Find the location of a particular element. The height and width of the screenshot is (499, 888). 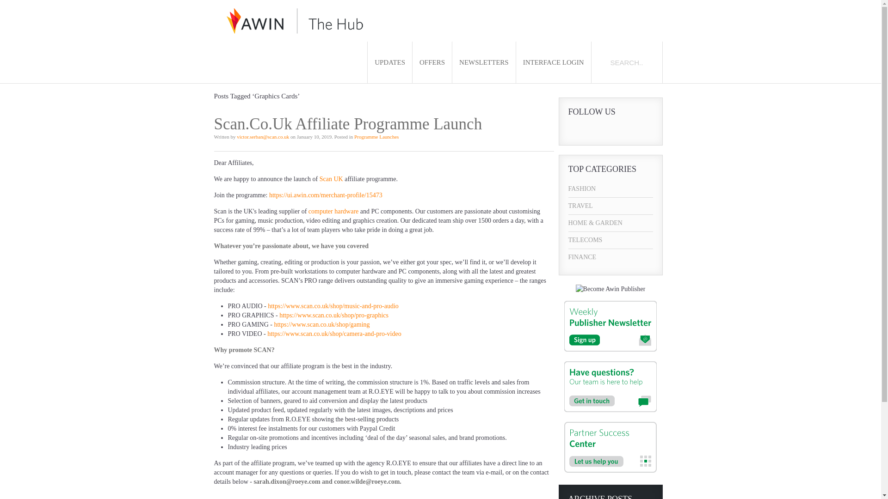

Reset is located at coordinates (2, 2).